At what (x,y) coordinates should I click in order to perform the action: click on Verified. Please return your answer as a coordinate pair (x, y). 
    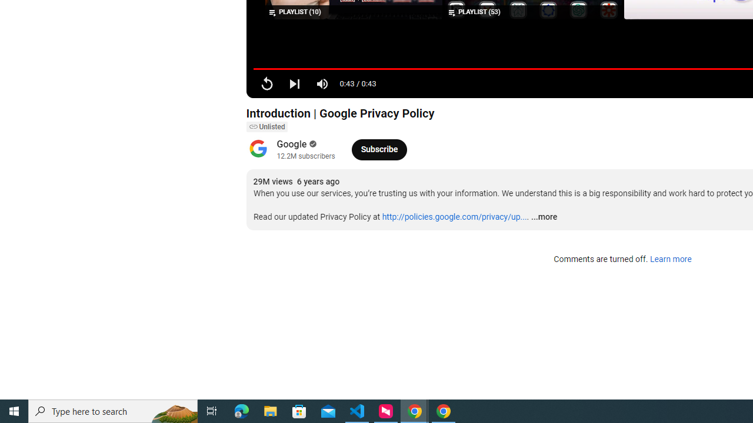
    Looking at the image, I should click on (312, 144).